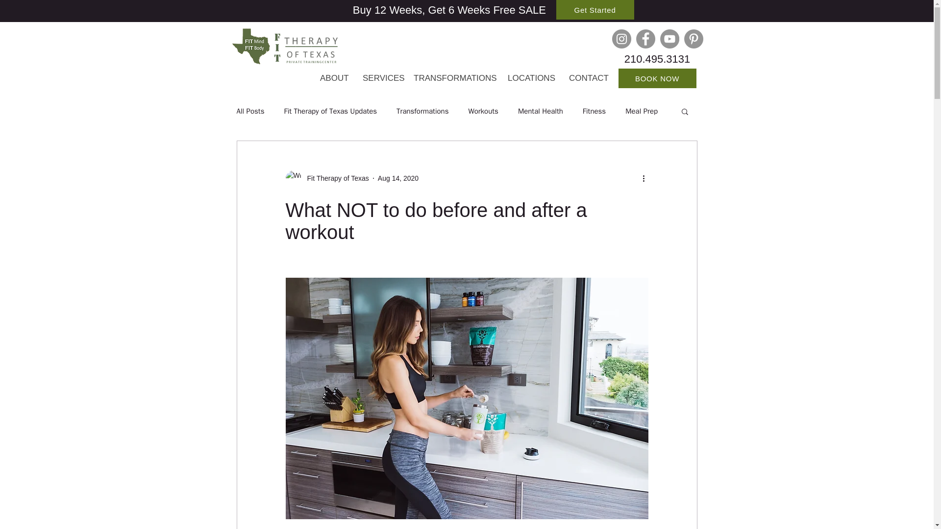  What do you see at coordinates (422, 111) in the screenshot?
I see `Transformations` at bounding box center [422, 111].